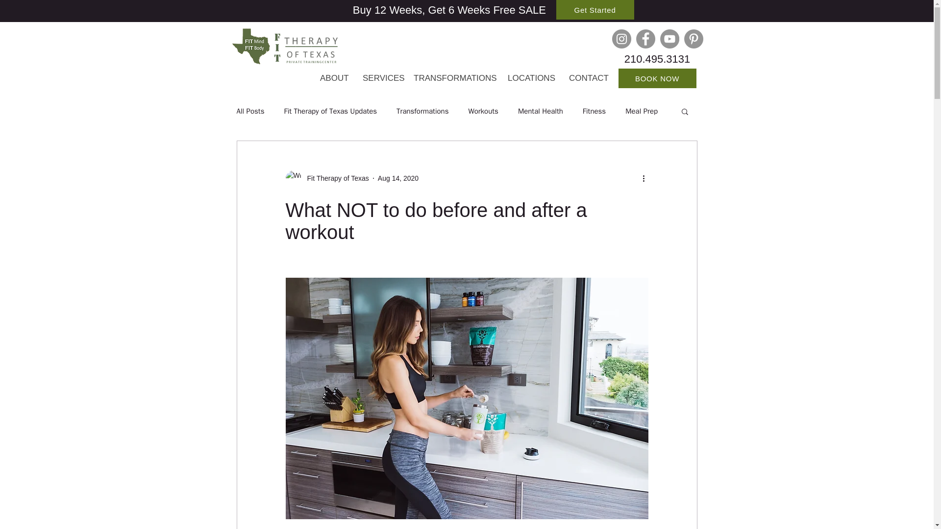  What do you see at coordinates (422, 111) in the screenshot?
I see `Transformations` at bounding box center [422, 111].